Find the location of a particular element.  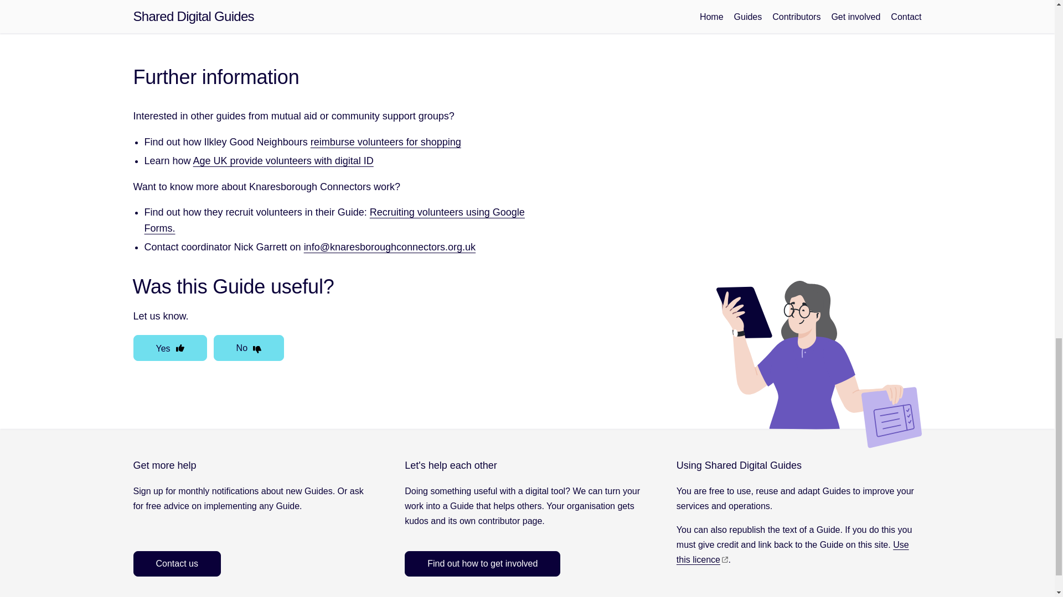

Use this licence is located at coordinates (792, 552).